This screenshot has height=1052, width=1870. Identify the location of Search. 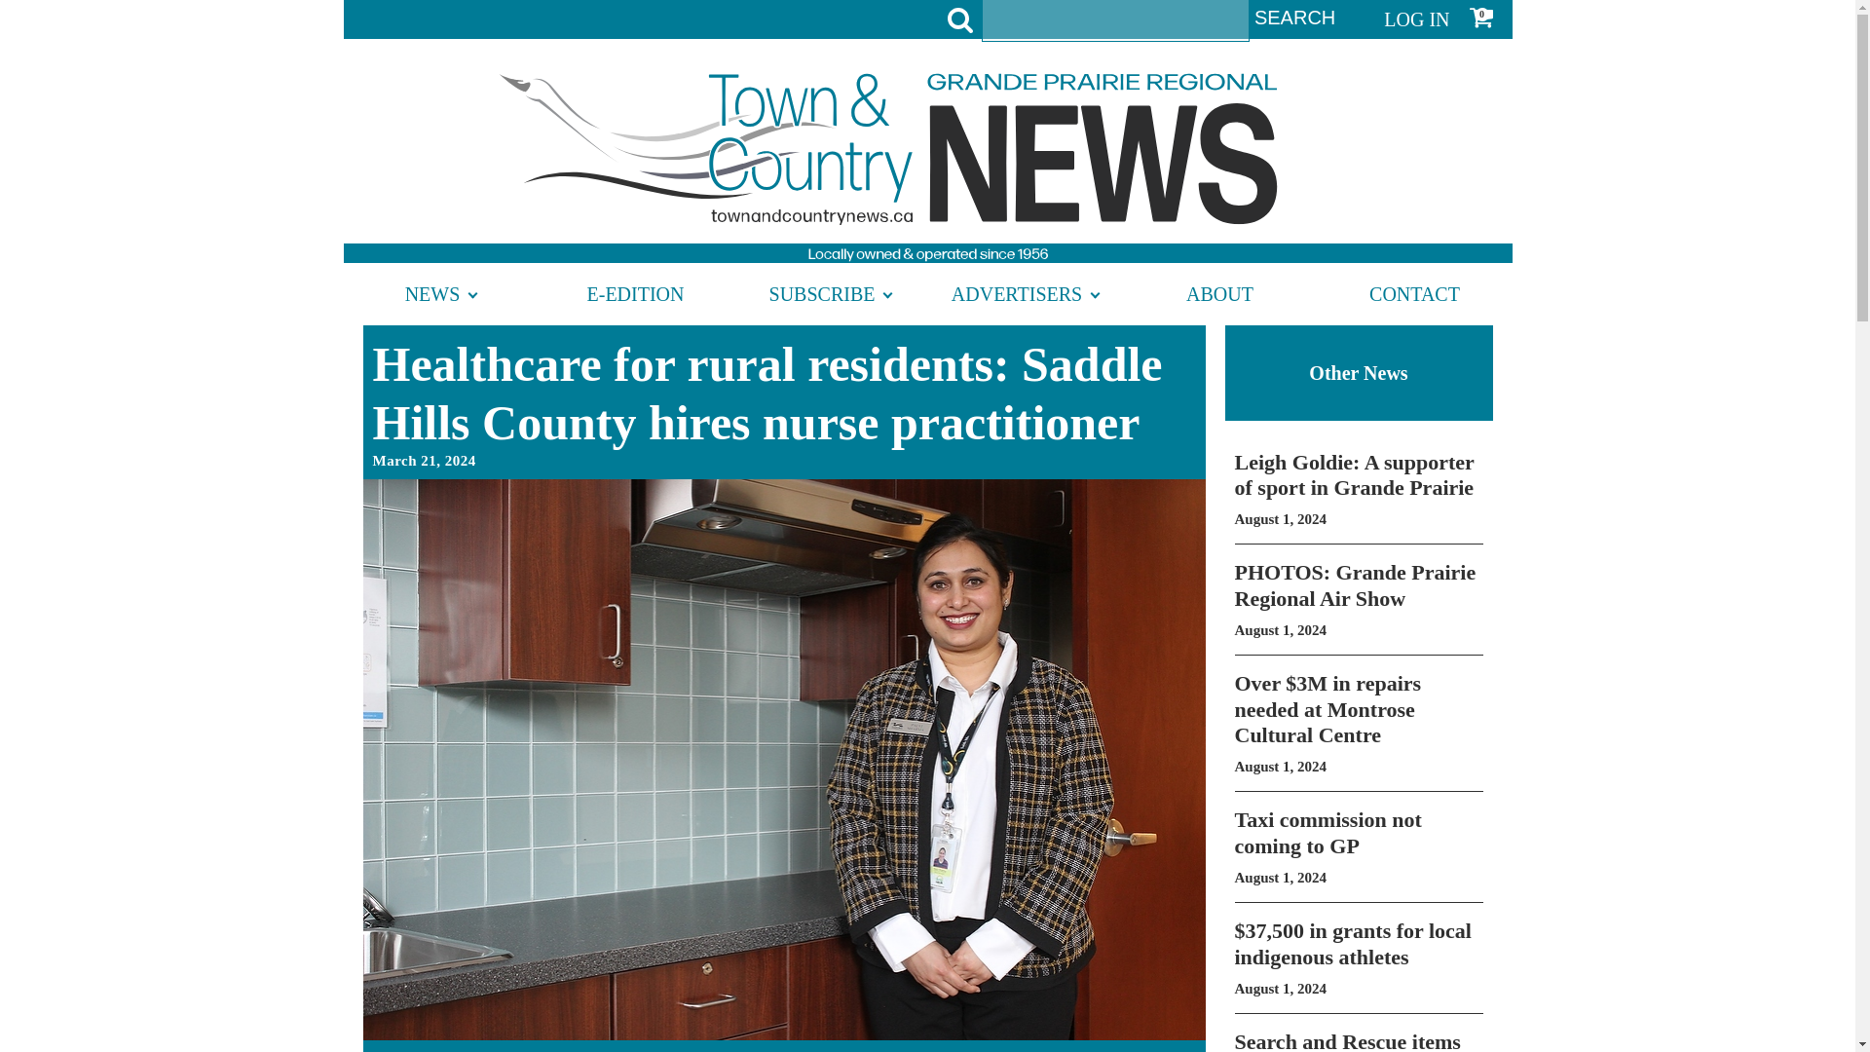
(1294, 18).